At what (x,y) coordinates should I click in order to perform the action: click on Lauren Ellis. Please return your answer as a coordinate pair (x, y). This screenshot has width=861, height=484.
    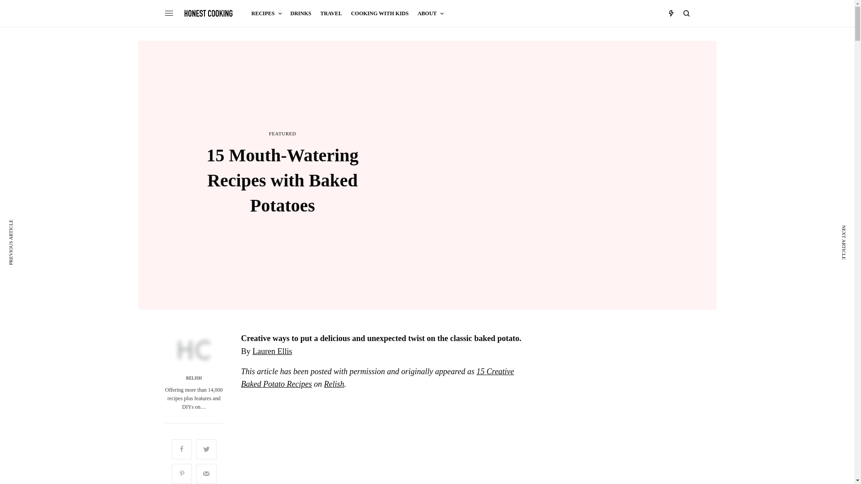
    Looking at the image, I should click on (272, 351).